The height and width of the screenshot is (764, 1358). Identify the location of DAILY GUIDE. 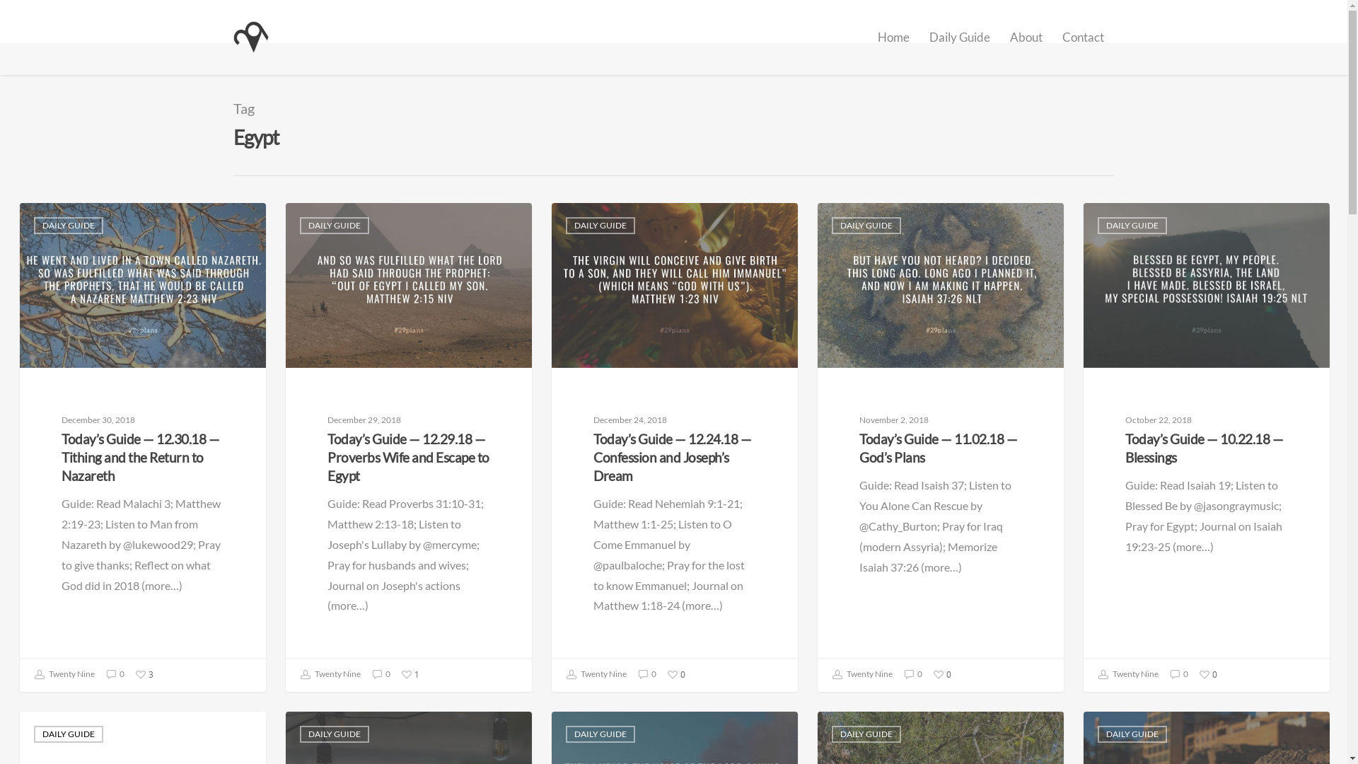
(69, 734).